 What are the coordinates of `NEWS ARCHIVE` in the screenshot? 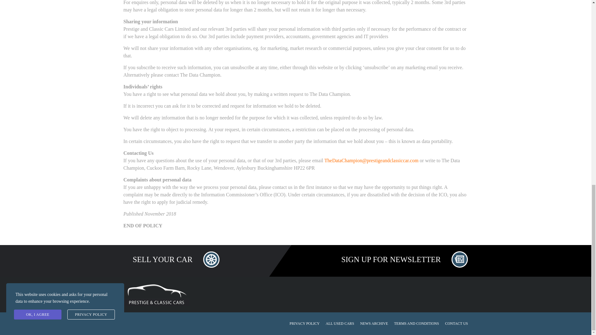 It's located at (374, 323).